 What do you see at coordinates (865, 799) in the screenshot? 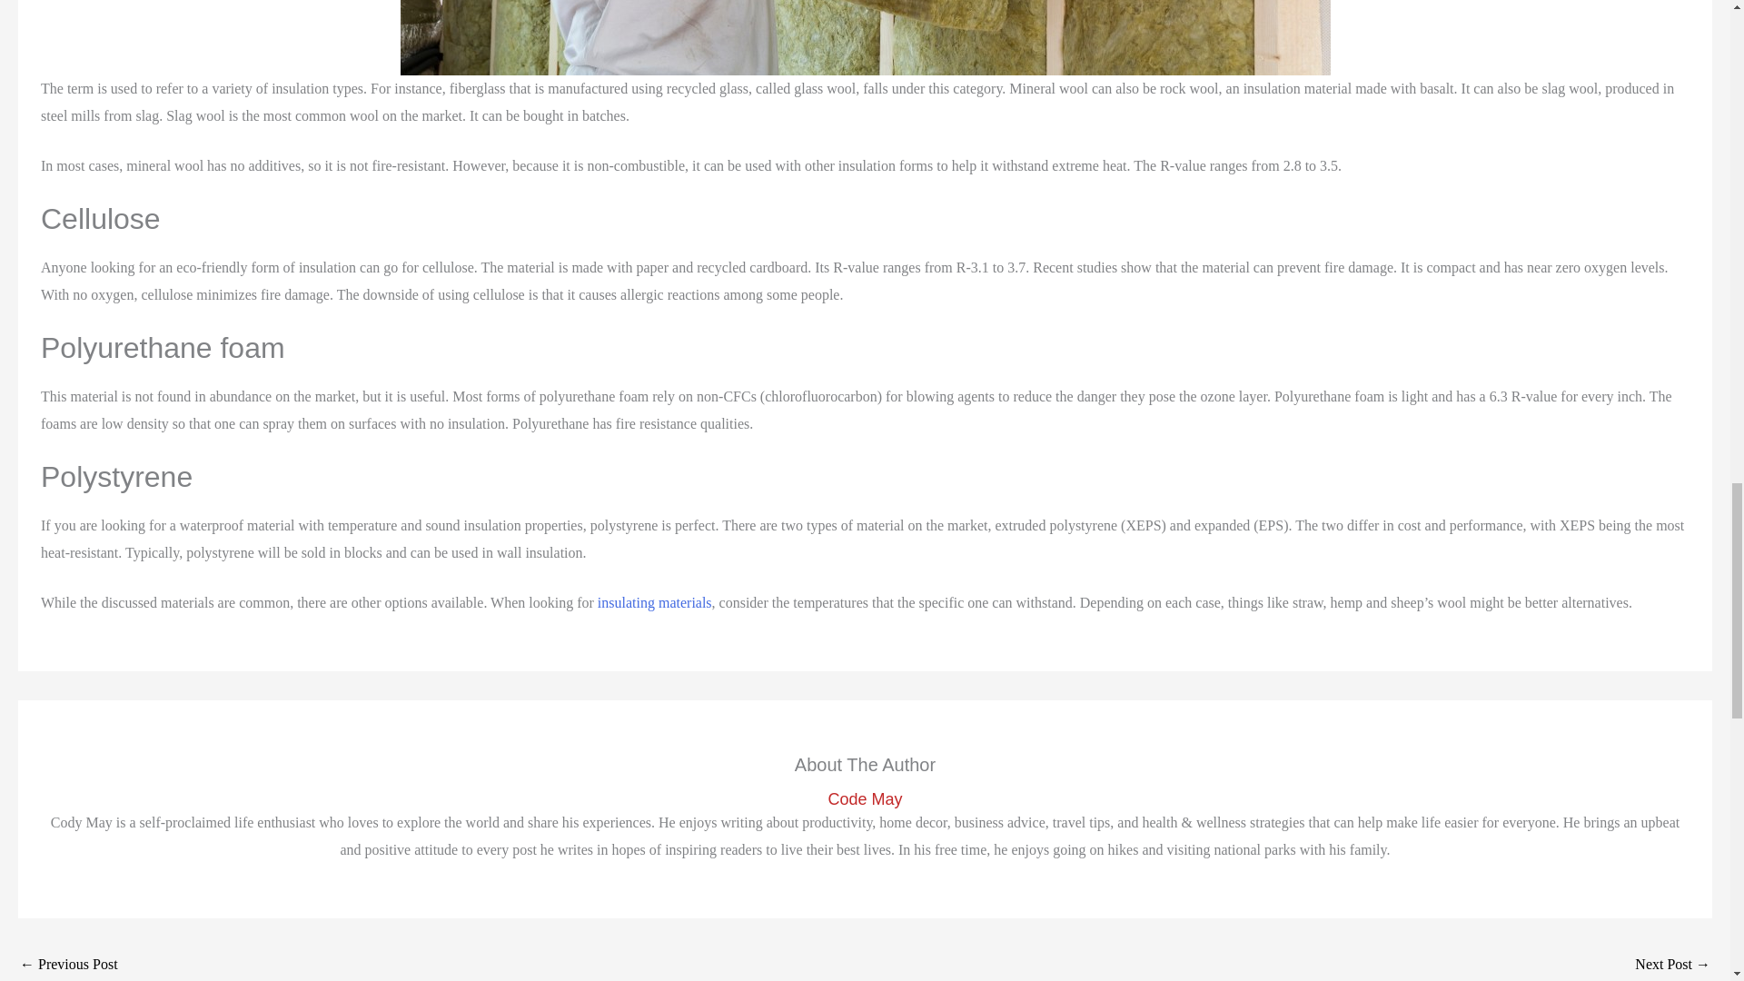
I see `Code May` at bounding box center [865, 799].